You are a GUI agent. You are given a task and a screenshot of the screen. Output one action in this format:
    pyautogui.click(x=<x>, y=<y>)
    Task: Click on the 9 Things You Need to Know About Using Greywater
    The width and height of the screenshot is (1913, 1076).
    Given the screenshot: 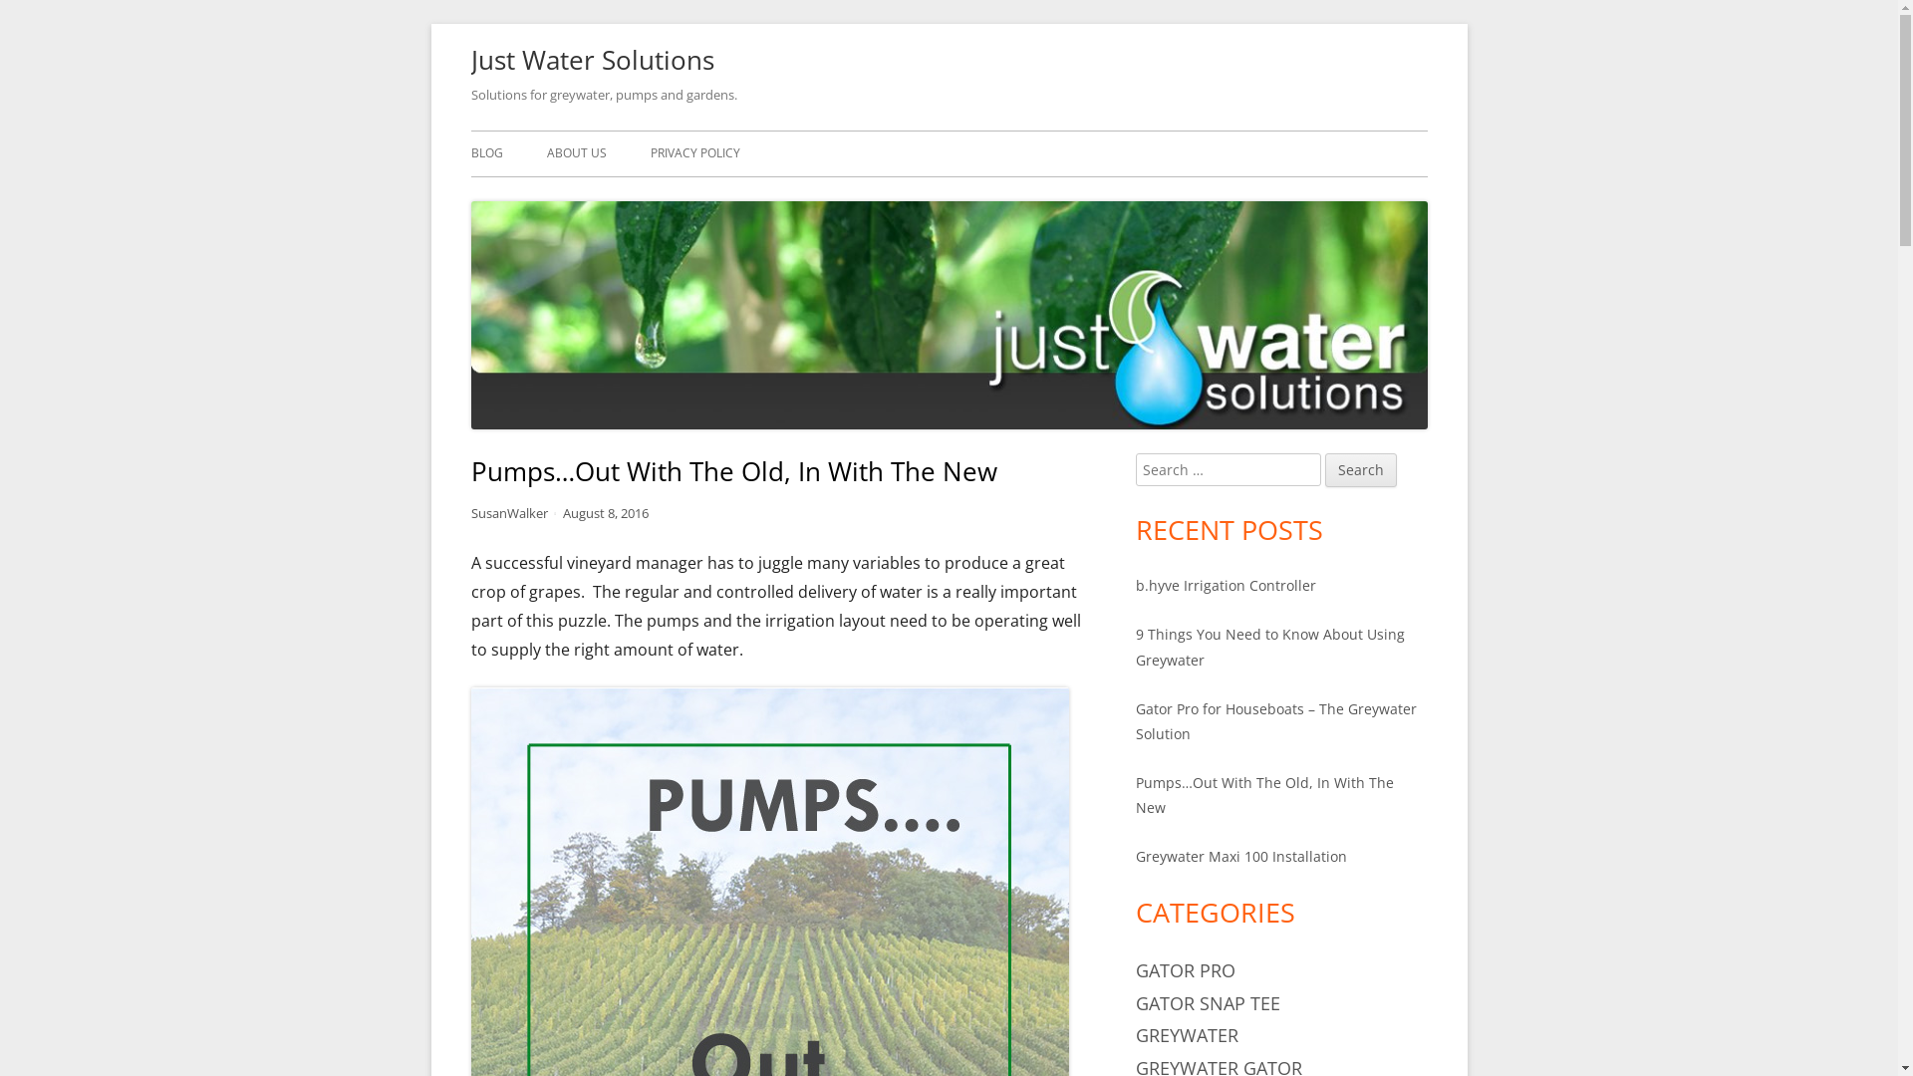 What is the action you would take?
    pyautogui.click(x=1270, y=647)
    